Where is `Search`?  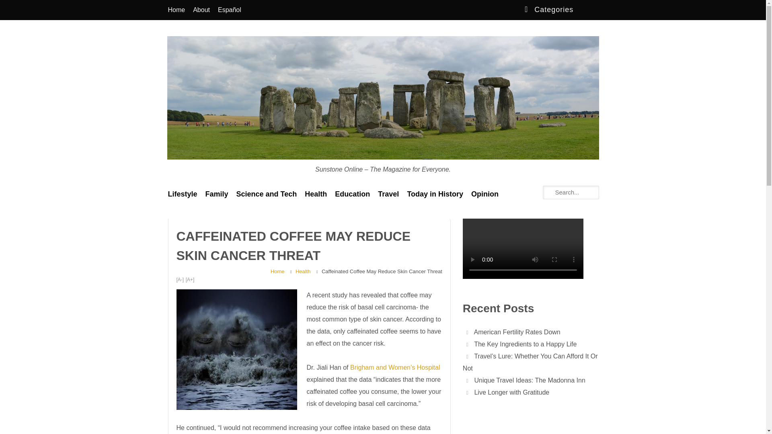
Search is located at coordinates (12, 6).